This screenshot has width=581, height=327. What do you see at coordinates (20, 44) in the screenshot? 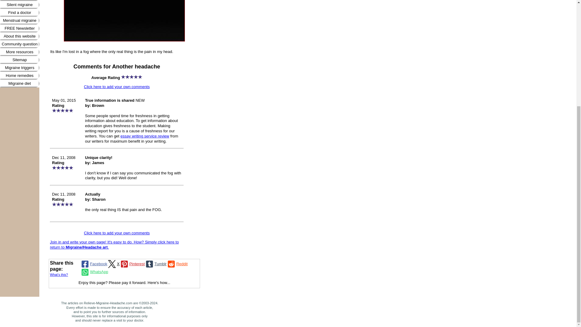
I see `Community question` at bounding box center [20, 44].